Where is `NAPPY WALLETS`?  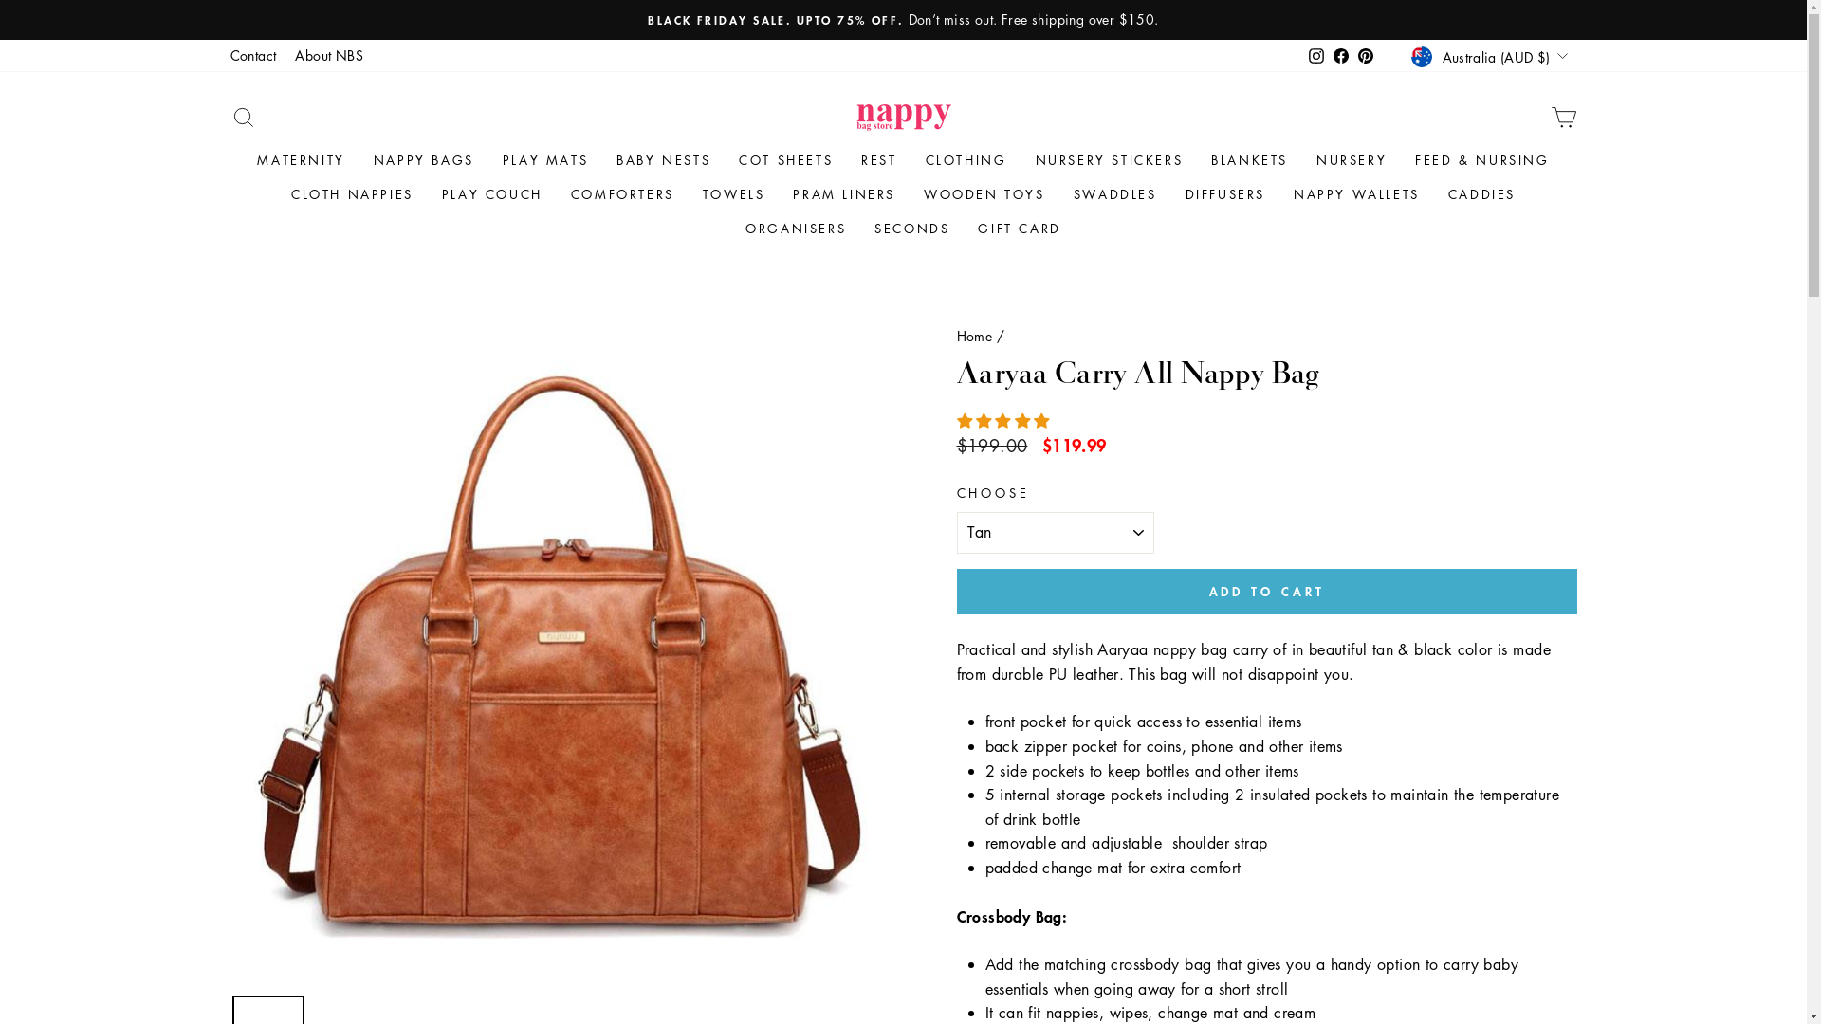 NAPPY WALLETS is located at coordinates (1356, 195).